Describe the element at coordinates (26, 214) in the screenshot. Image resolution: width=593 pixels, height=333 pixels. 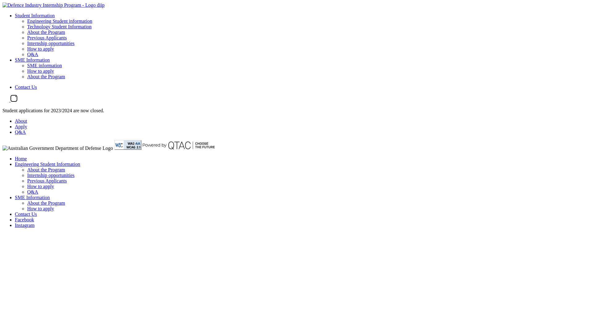
I see `Contact Us` at that location.